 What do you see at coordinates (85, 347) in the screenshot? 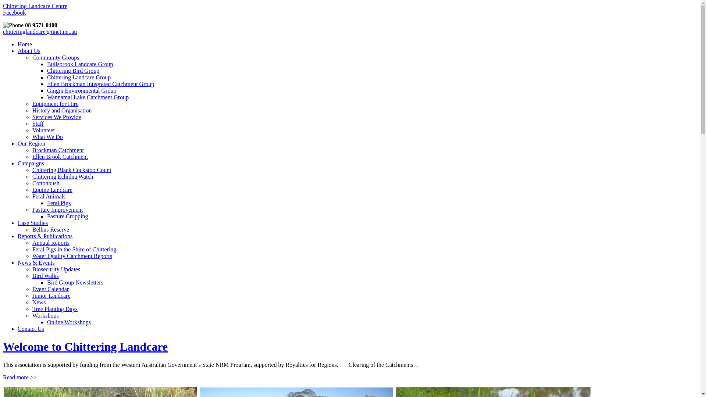
I see `Welcome to Chittering Landcare` at bounding box center [85, 347].